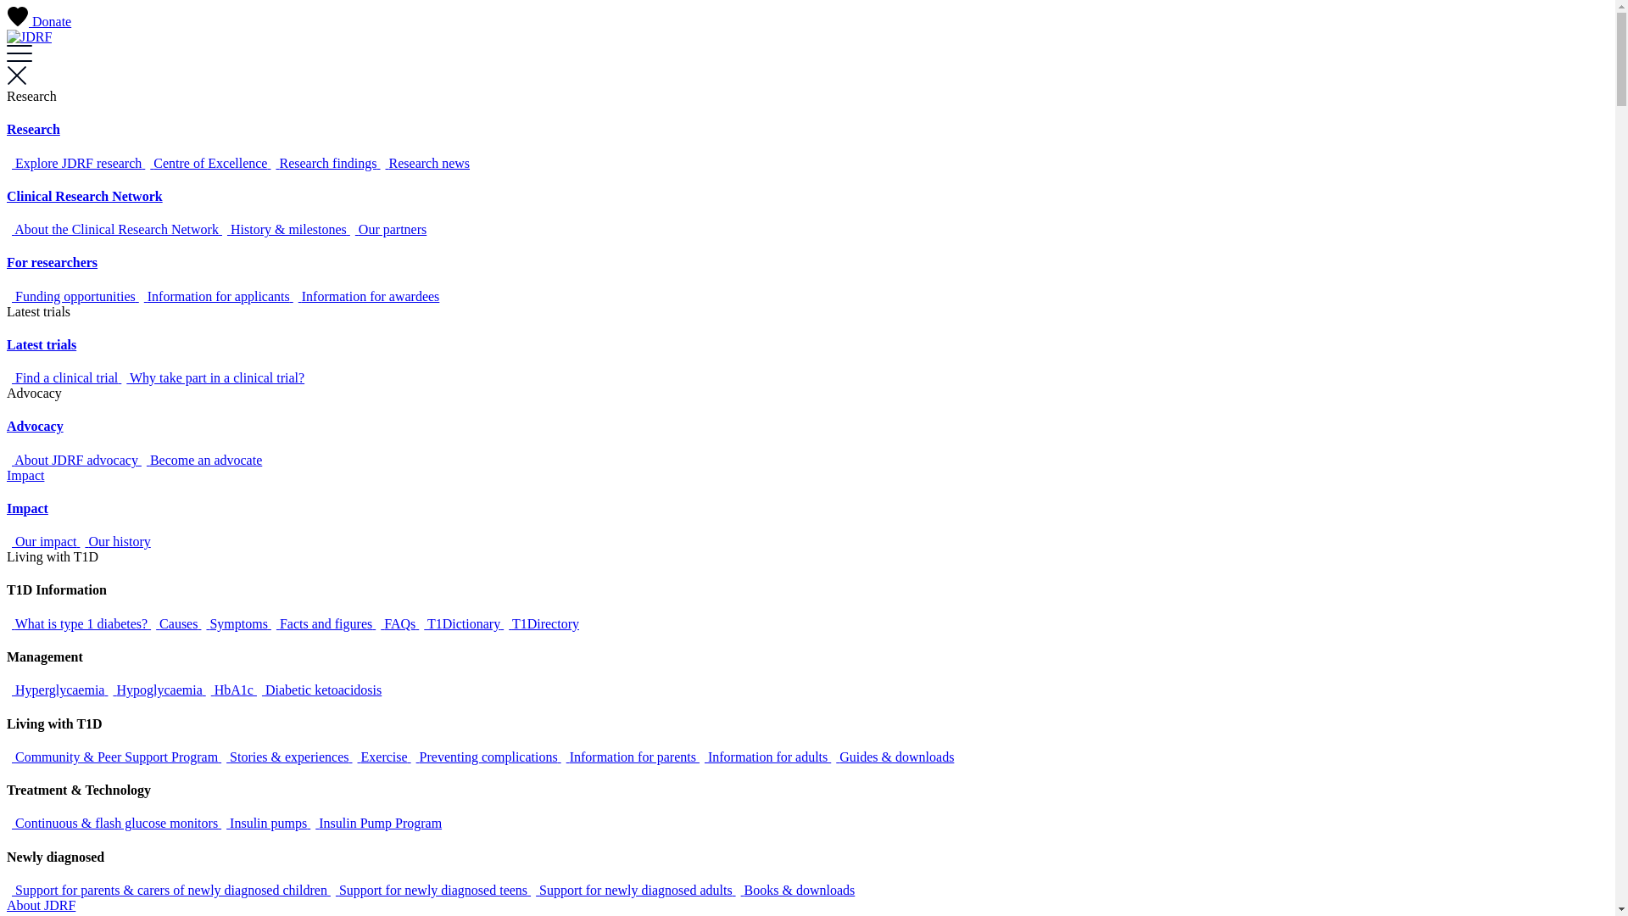 Image resolution: width=1628 pixels, height=916 pixels. Describe the element at coordinates (79, 624) in the screenshot. I see `What is type 1 diabetes?` at that location.